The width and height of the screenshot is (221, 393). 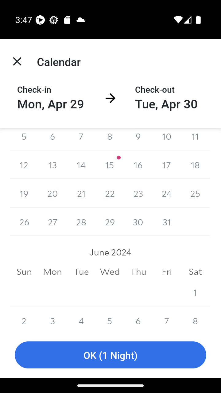 I want to click on 31 31 May 2024, so click(x=166, y=222).